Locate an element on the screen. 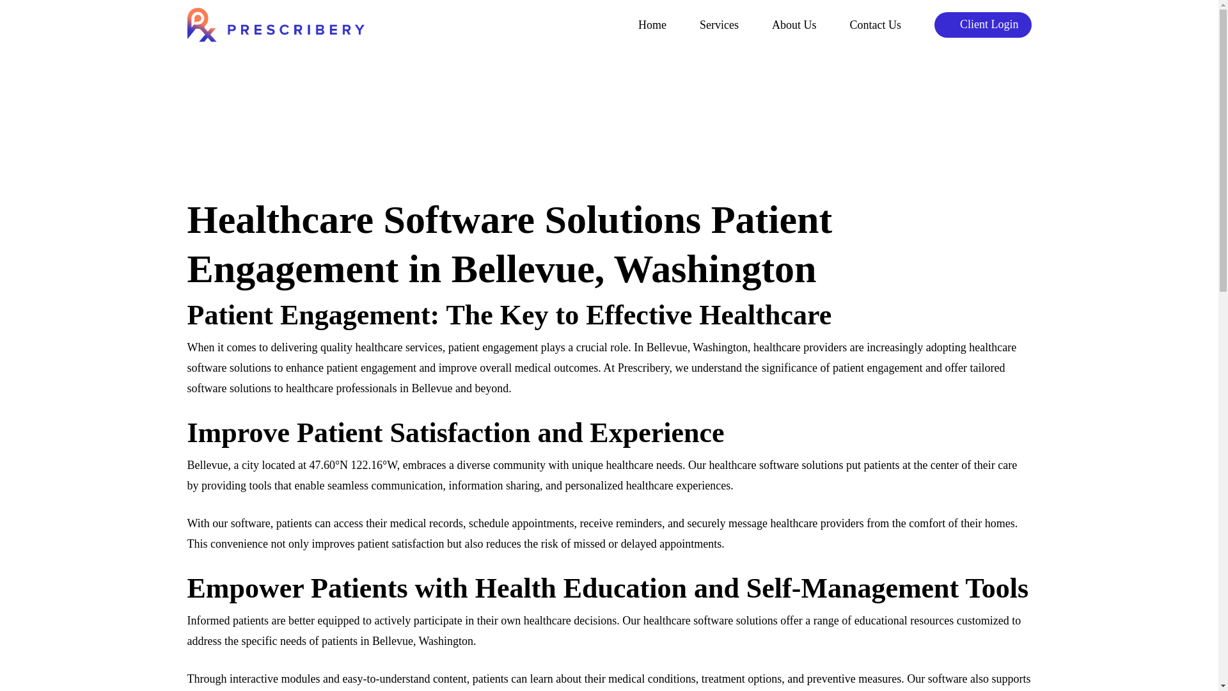 The height and width of the screenshot is (691, 1228). Home is located at coordinates (652, 25).